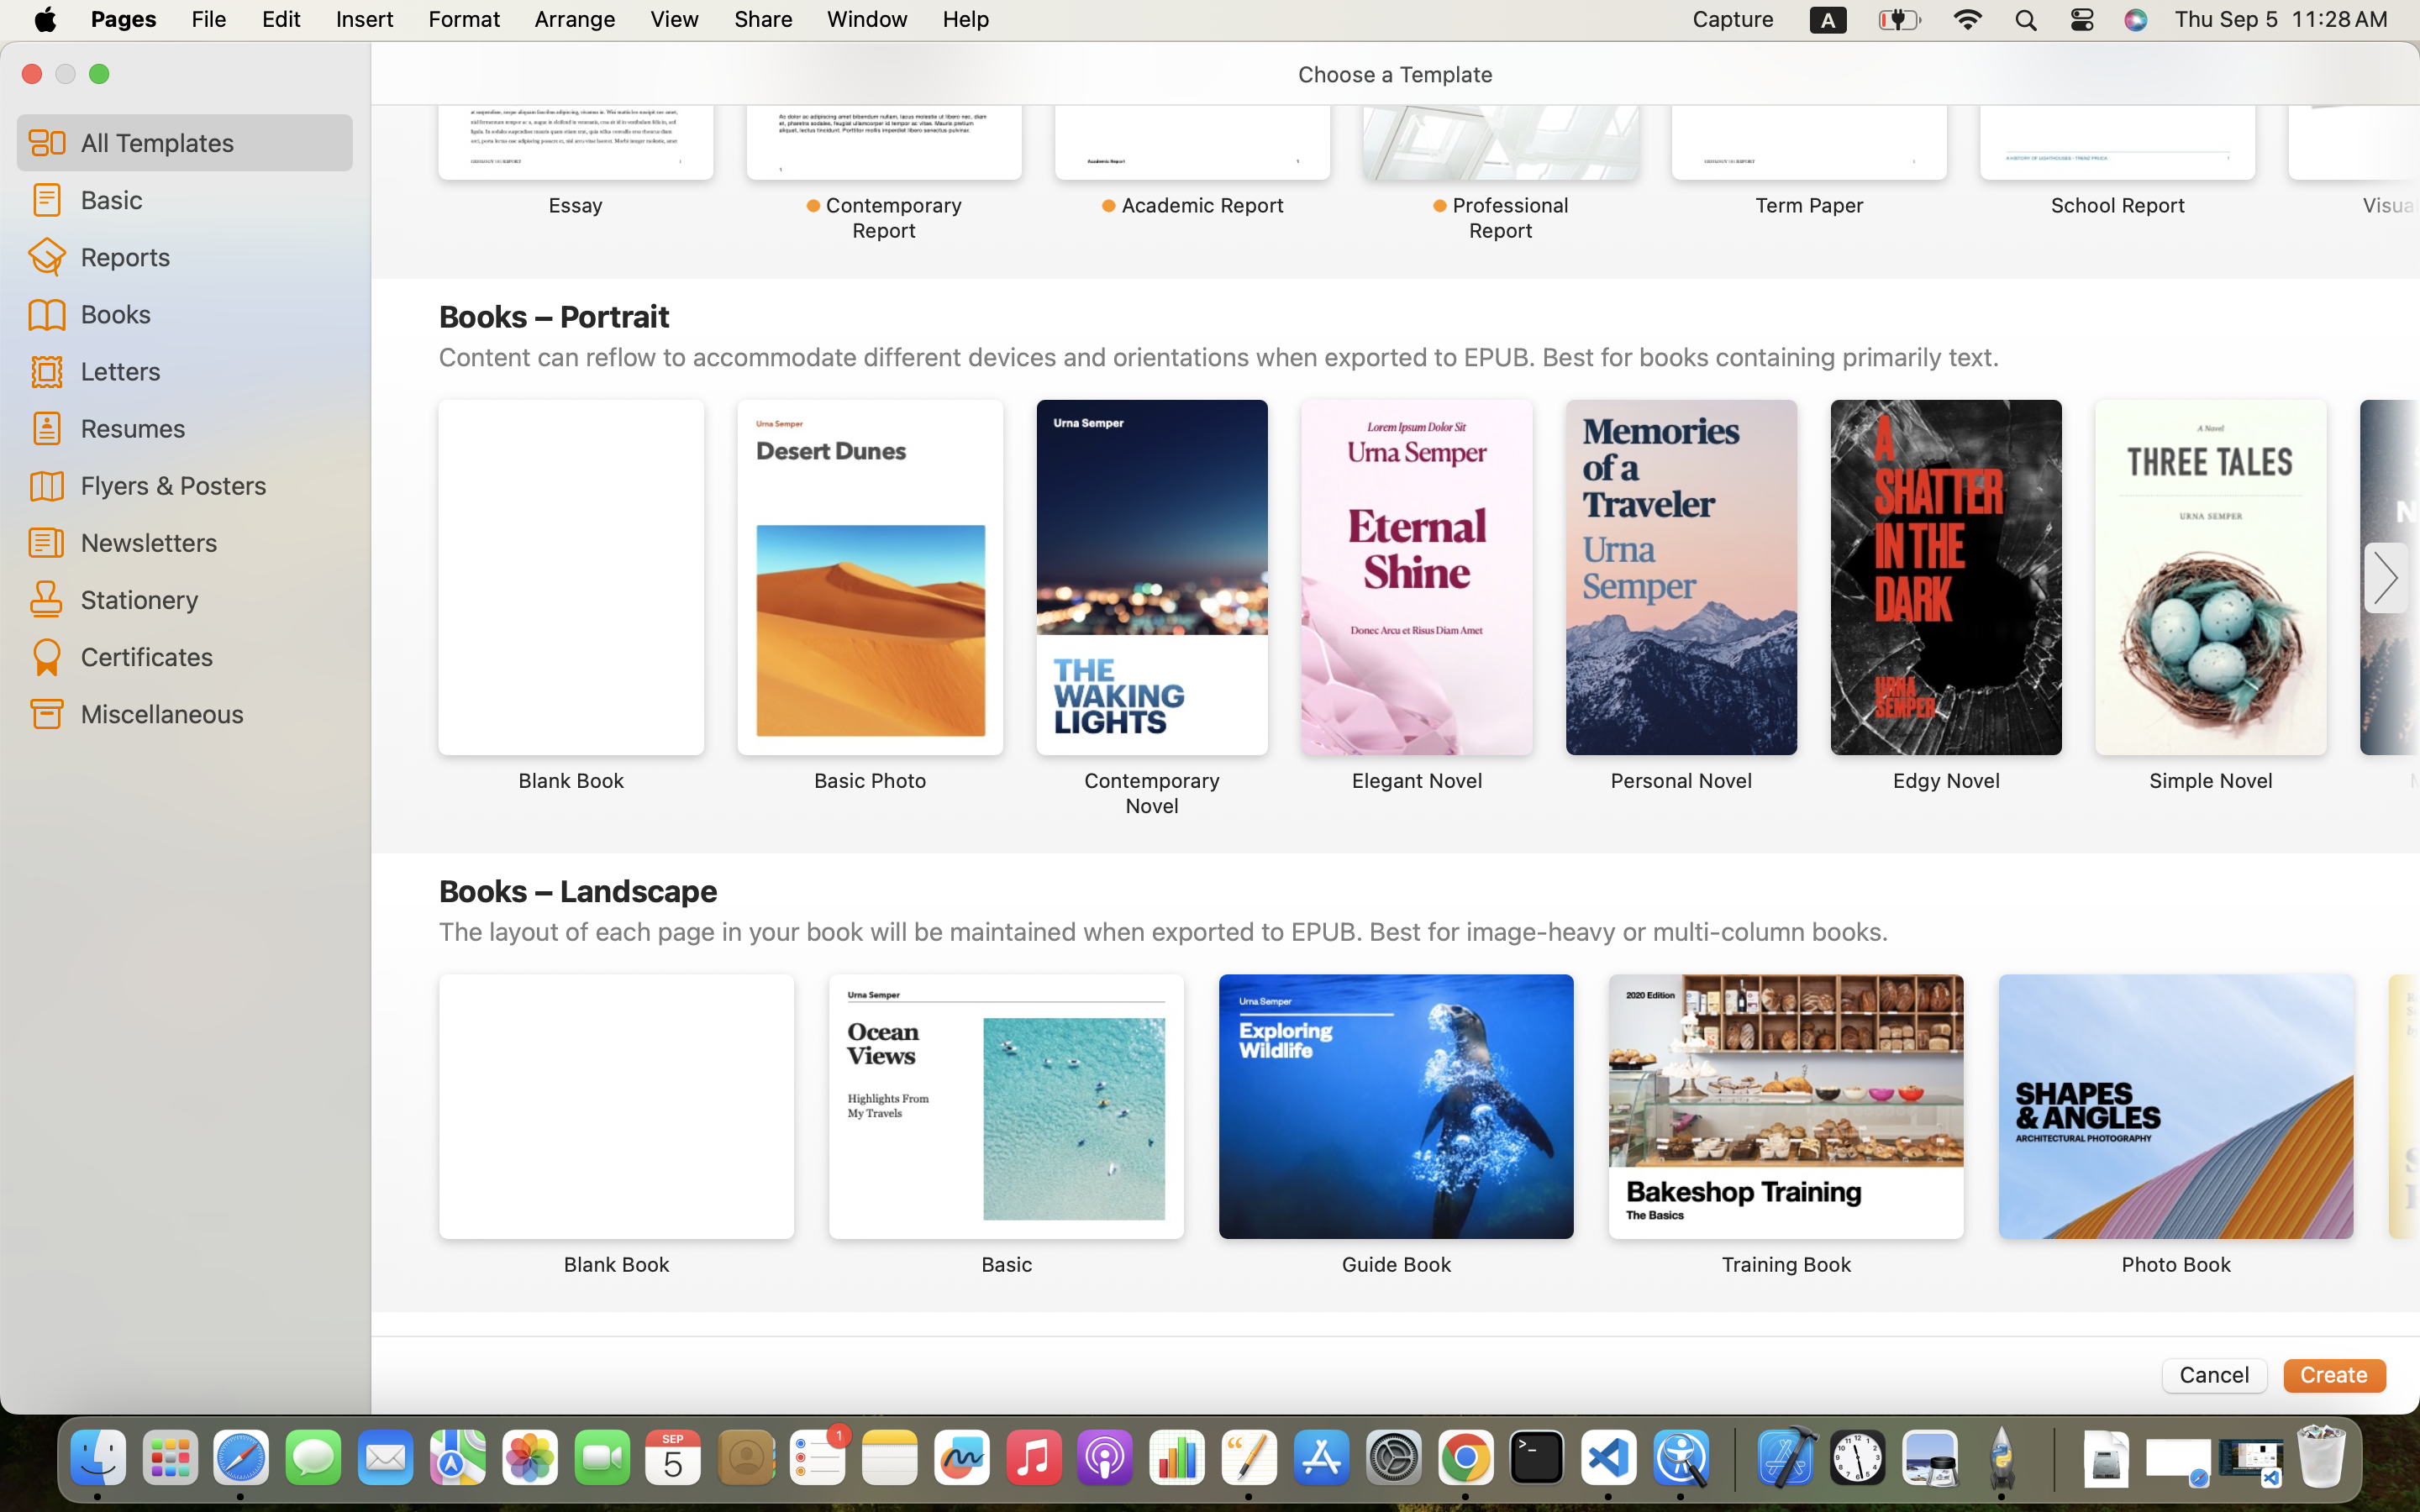 The height and width of the screenshot is (1512, 2420). Describe the element at coordinates (210, 656) in the screenshot. I see `Certificates` at that location.